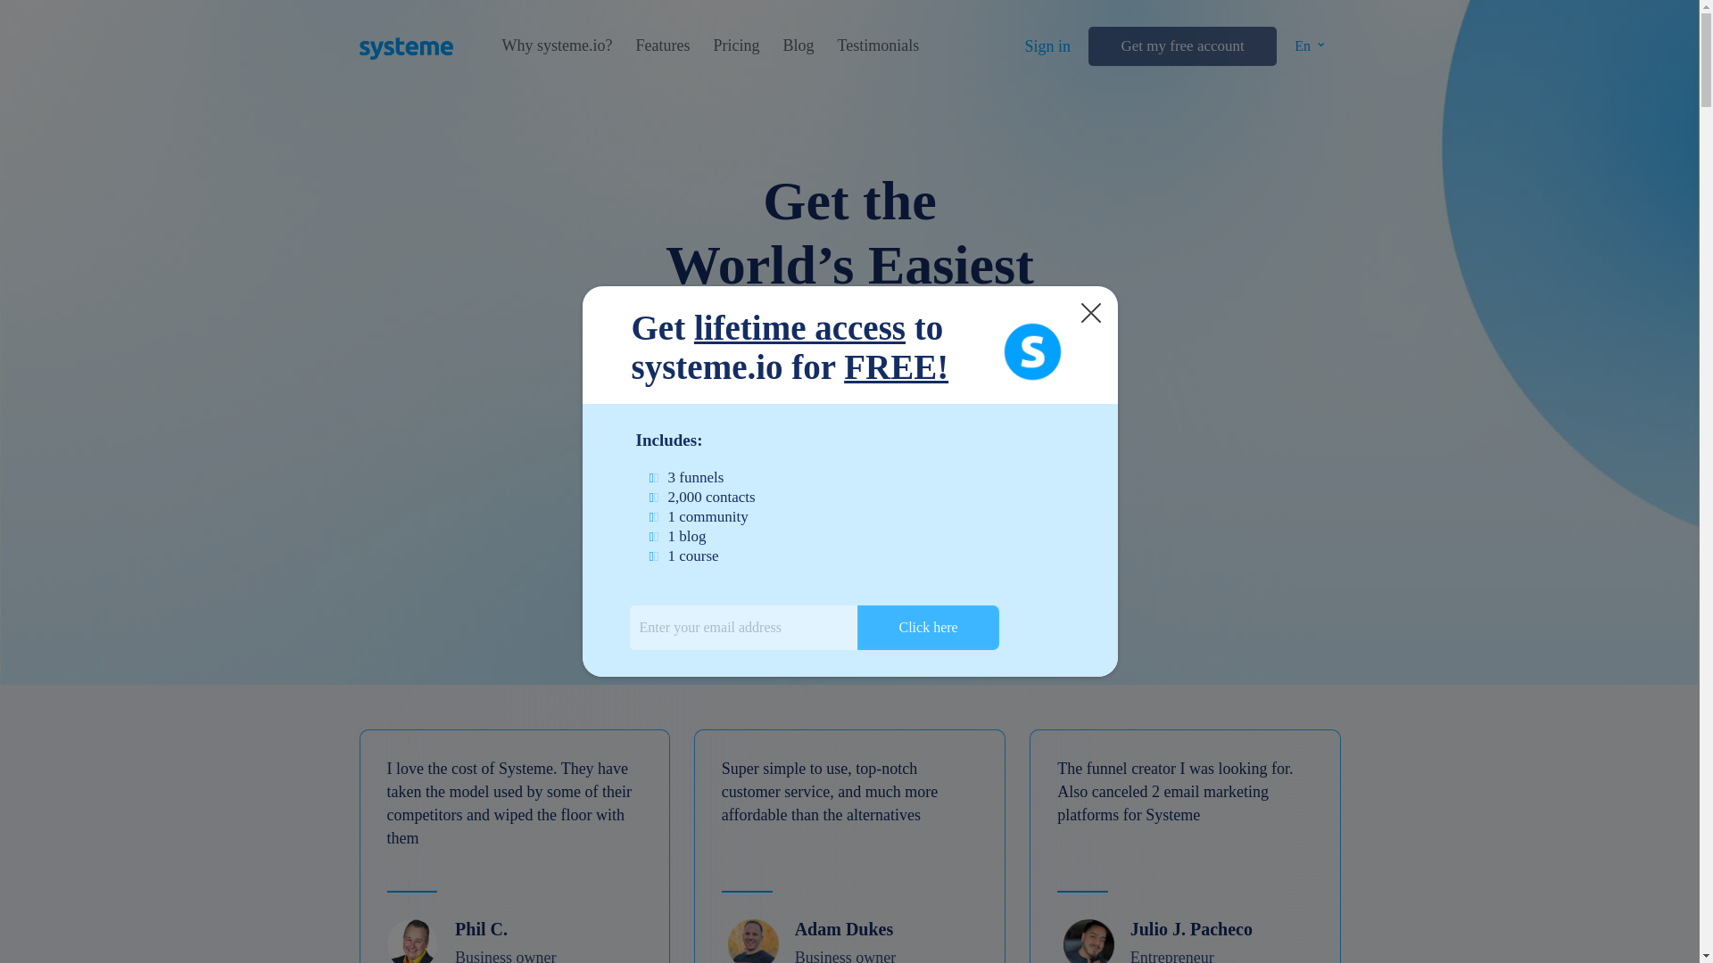 Image resolution: width=1713 pixels, height=963 pixels. I want to click on Get my free account, so click(1181, 46).